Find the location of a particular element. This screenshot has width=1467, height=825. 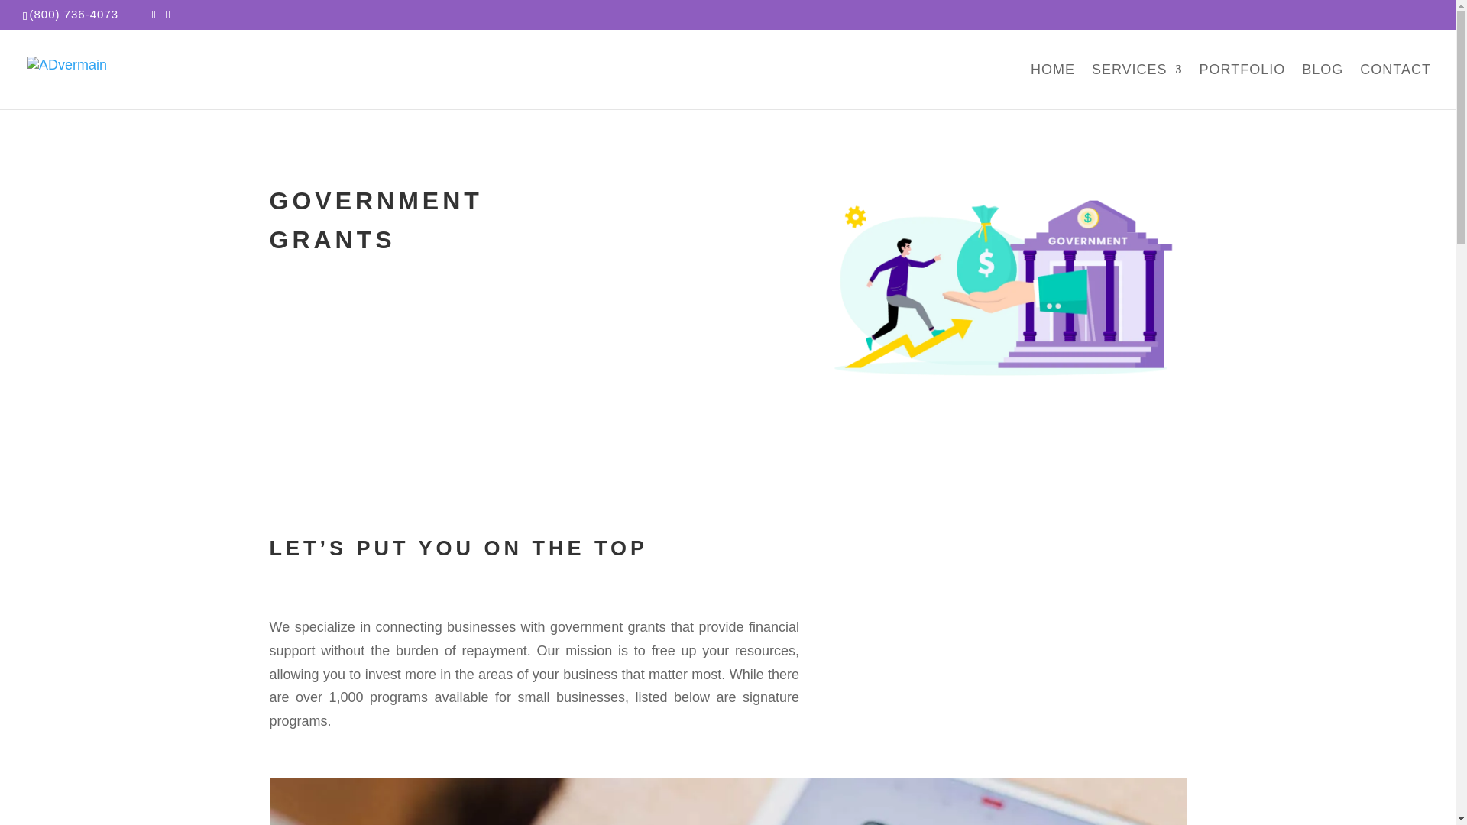

Government Grant is located at coordinates (1002, 287).